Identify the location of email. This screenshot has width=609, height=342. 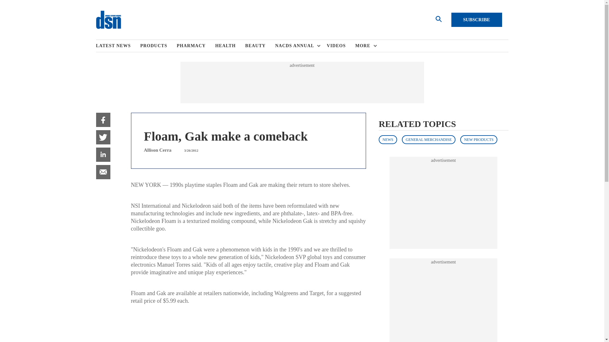
(103, 172).